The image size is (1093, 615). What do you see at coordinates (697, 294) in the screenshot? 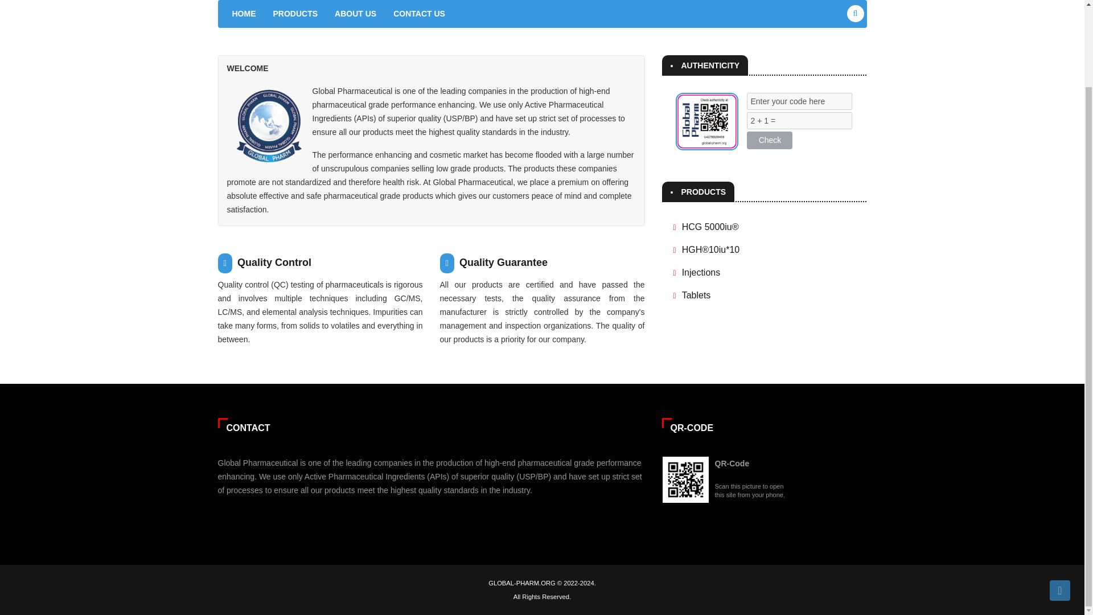
I see `Tablets` at bounding box center [697, 294].